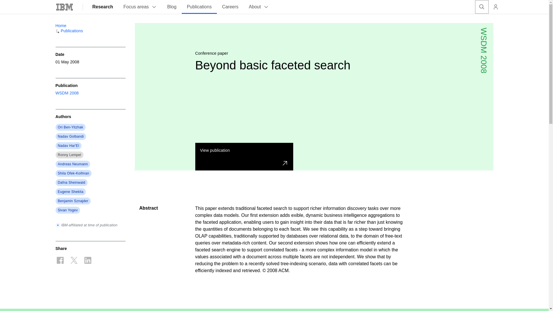 Image resolution: width=553 pixels, height=311 pixels. Describe the element at coordinates (70, 191) in the screenshot. I see `Eugene Shekita` at that location.